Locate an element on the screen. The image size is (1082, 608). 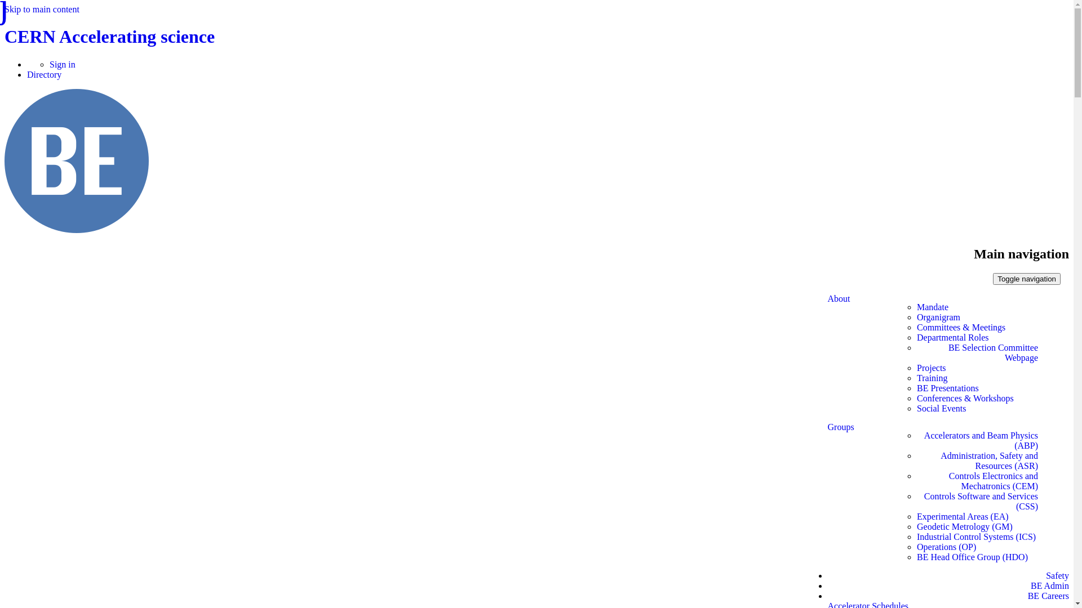
Mandate is located at coordinates (933, 307).